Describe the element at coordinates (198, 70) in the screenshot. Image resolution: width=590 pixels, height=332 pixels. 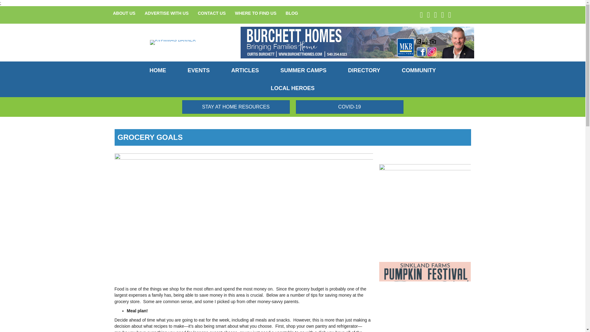
I see `EVENTS` at that location.